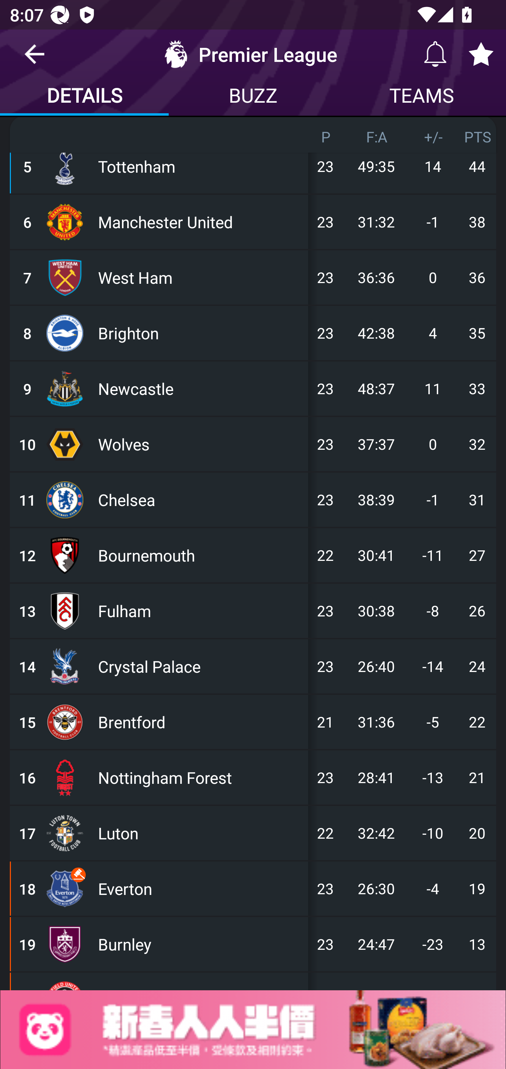  What do you see at coordinates (200, 945) in the screenshot?
I see `Burnley` at bounding box center [200, 945].